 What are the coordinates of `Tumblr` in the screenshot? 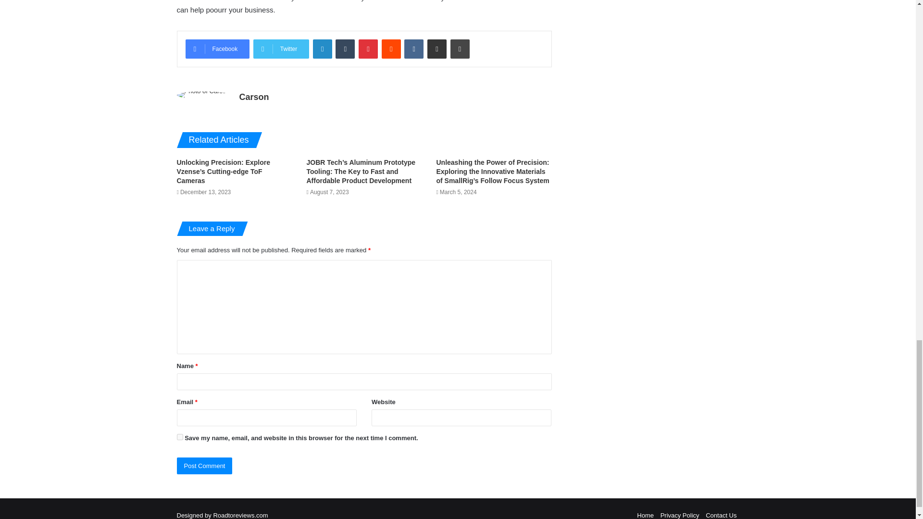 It's located at (345, 49).